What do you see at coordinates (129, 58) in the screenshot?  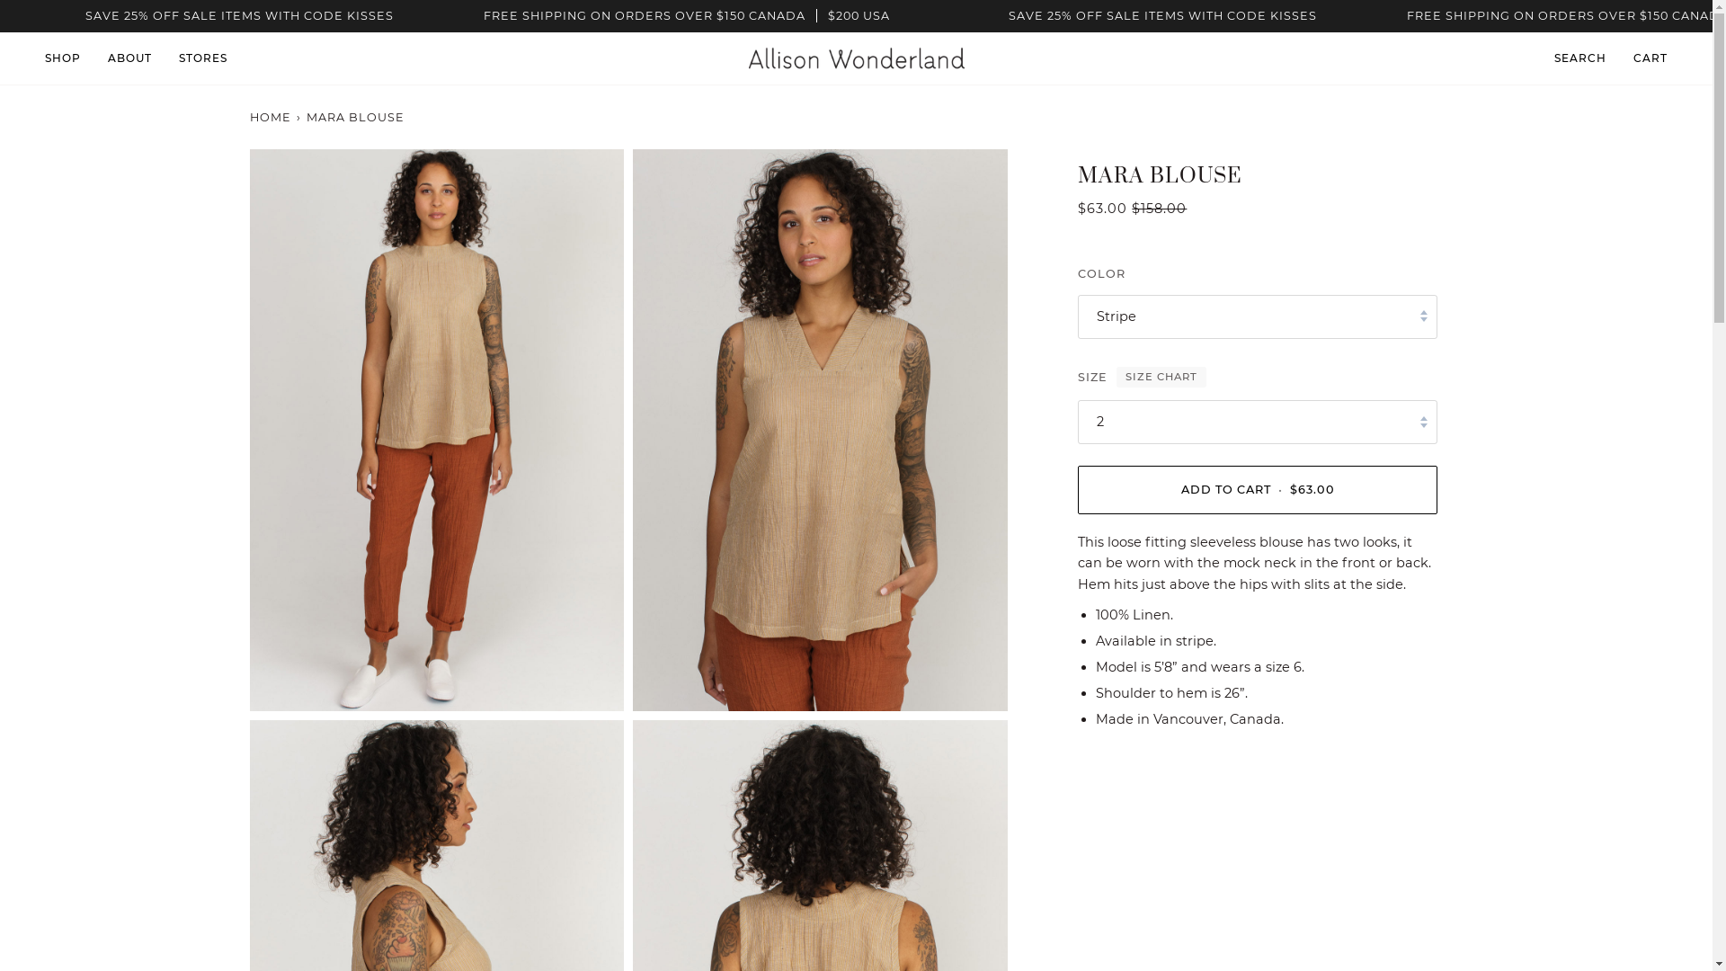 I see `ABOUT` at bounding box center [129, 58].